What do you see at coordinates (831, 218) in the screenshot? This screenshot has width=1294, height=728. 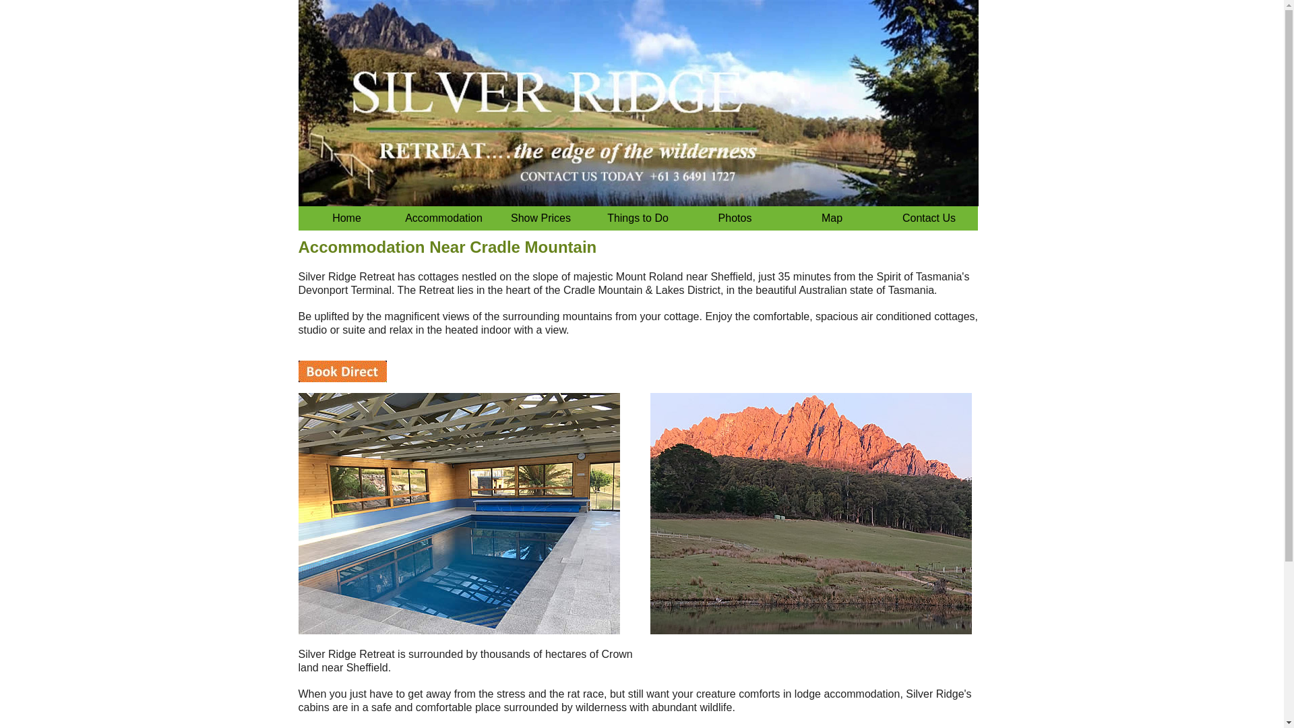 I see `Map` at bounding box center [831, 218].